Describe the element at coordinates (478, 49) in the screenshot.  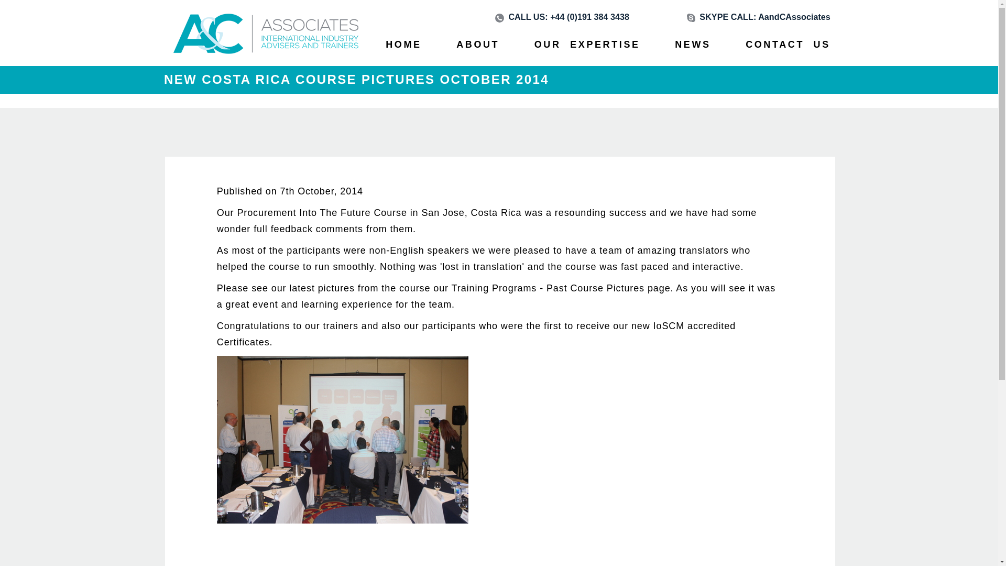
I see `ABOUT` at that location.